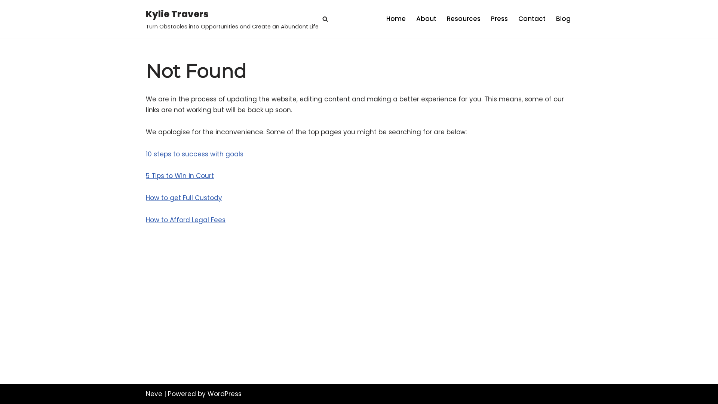 The image size is (718, 404). I want to click on WordPress, so click(224, 394).